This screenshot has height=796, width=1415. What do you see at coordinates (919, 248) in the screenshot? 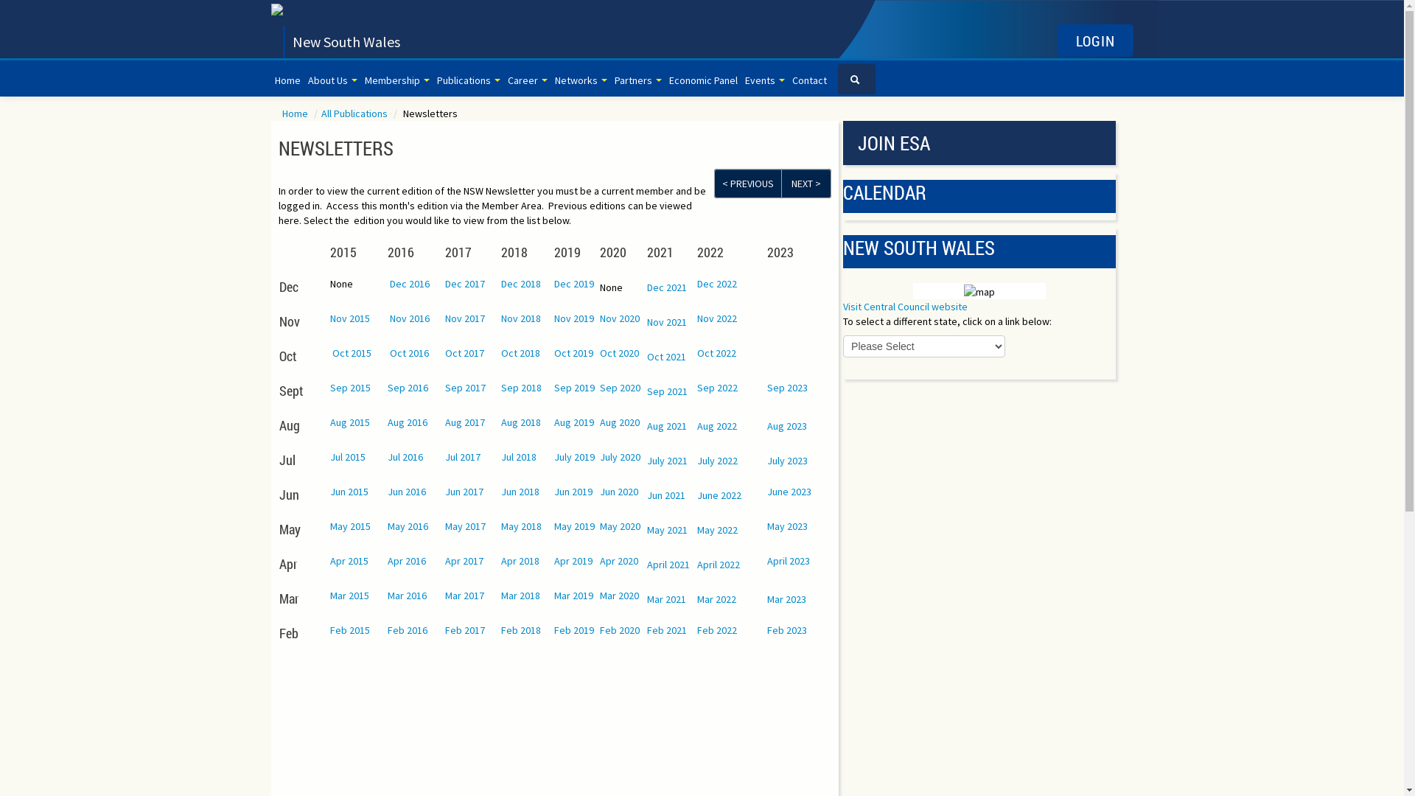
I see `NEW SOUTH WALES` at bounding box center [919, 248].